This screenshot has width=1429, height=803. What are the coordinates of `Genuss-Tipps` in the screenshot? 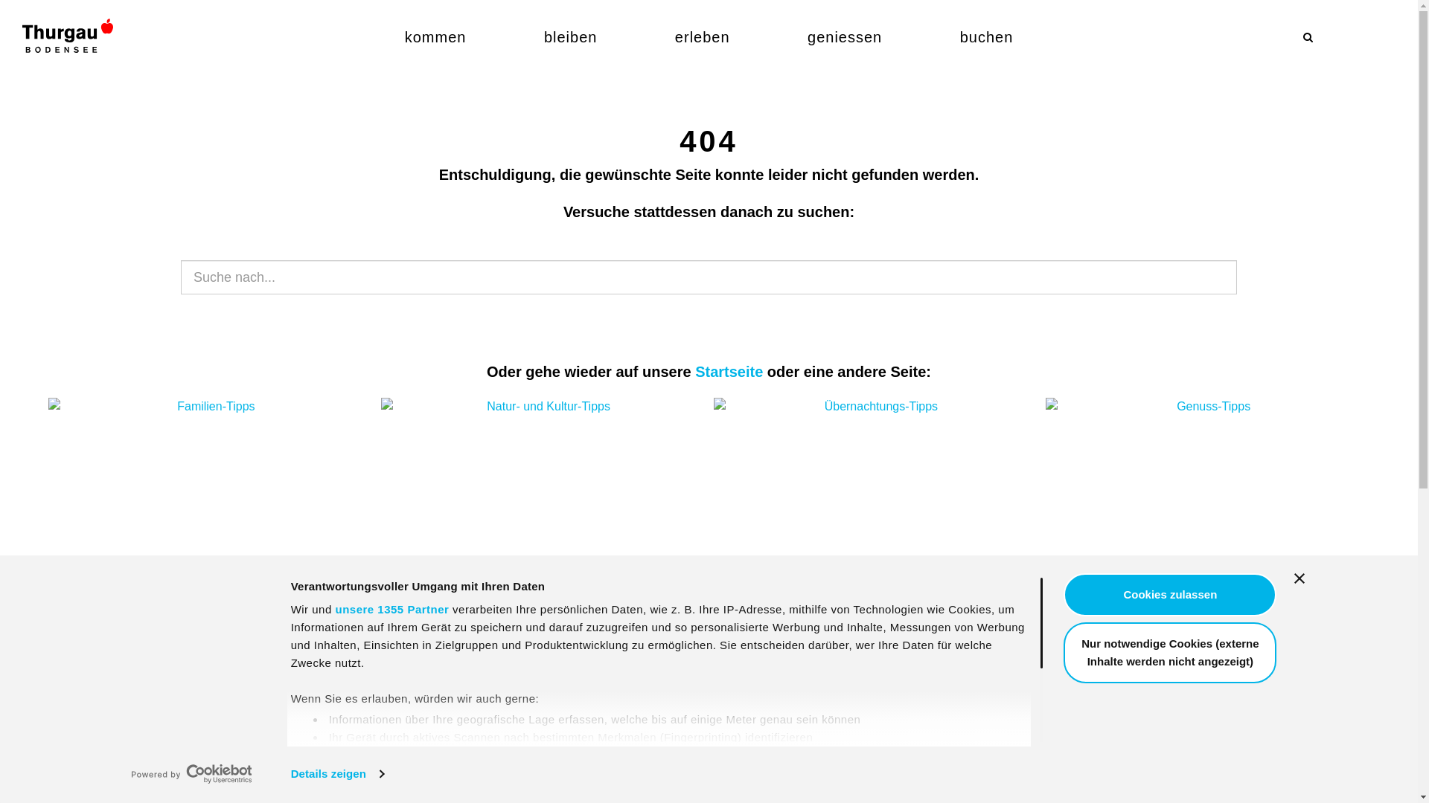 It's located at (1207, 519).